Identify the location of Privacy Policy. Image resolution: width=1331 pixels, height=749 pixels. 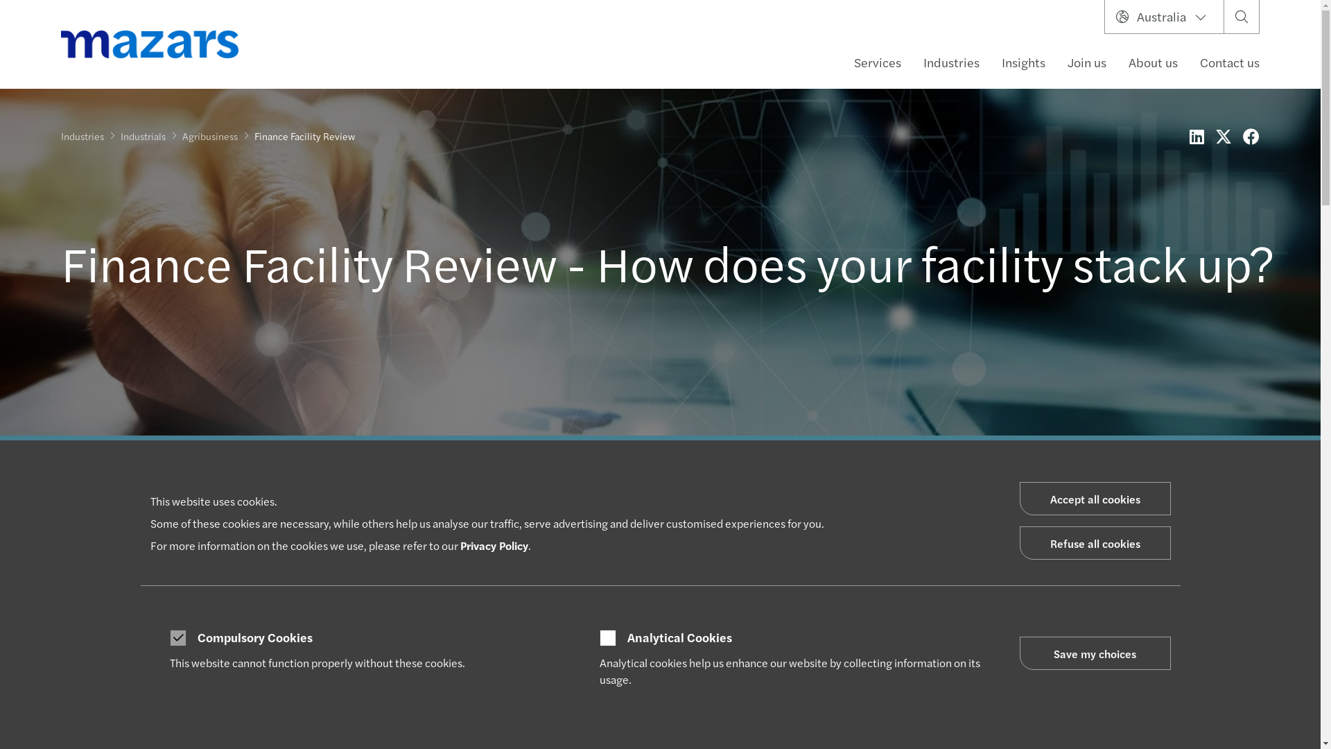
(494, 545).